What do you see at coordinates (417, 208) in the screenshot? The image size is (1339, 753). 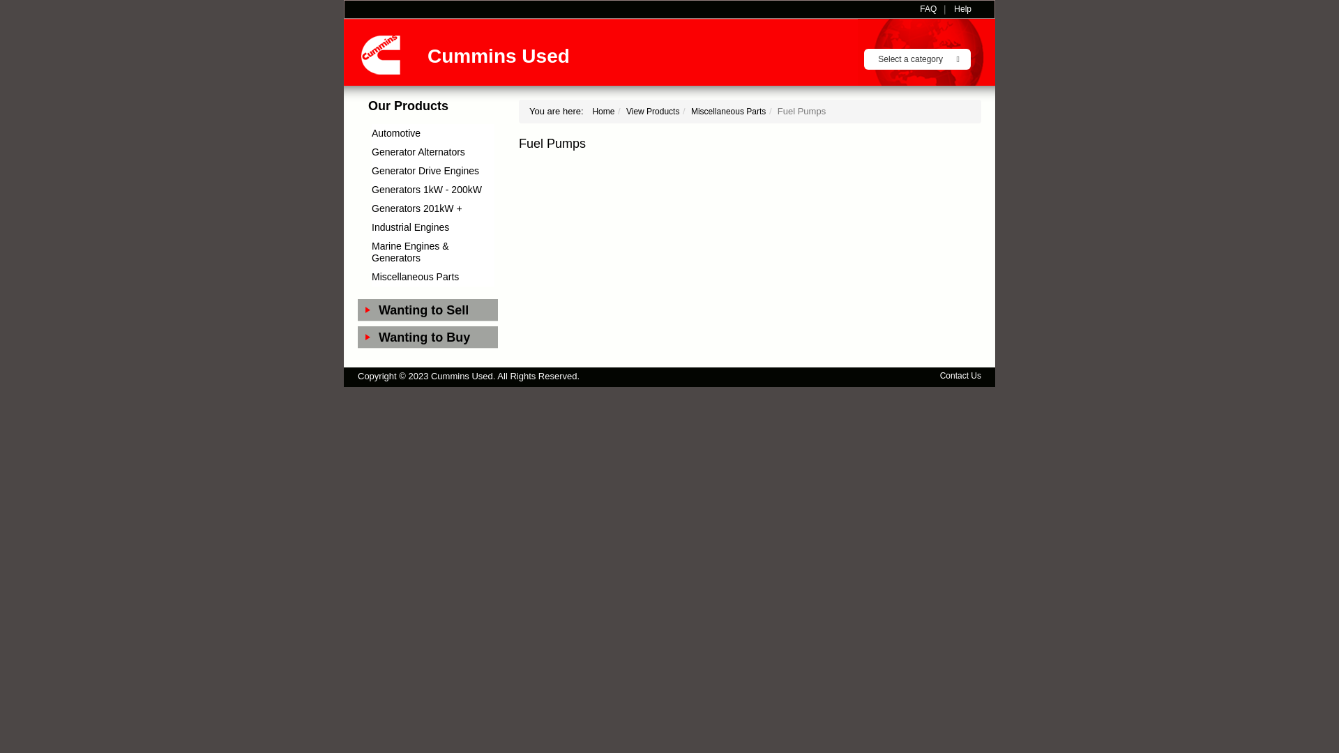 I see `Generators 201kW +` at bounding box center [417, 208].